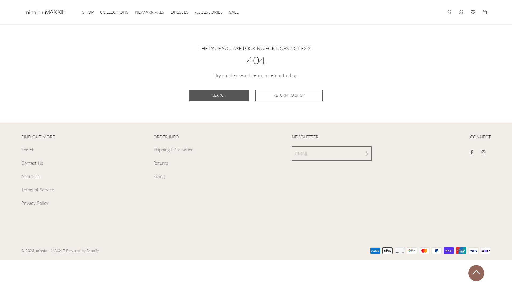  I want to click on Shipping Information, so click(173, 150).